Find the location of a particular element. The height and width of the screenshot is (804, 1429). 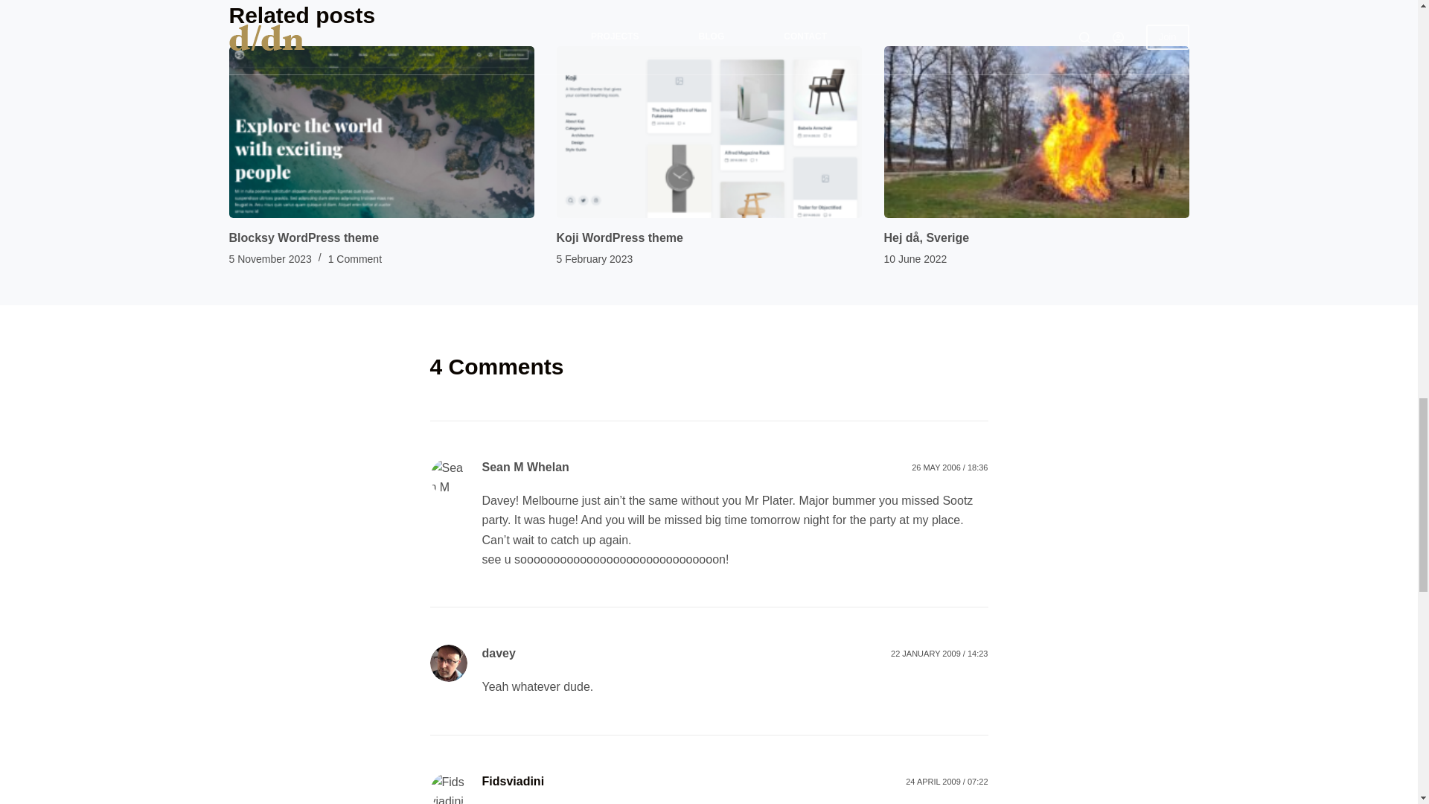

1 Comment is located at coordinates (354, 259).